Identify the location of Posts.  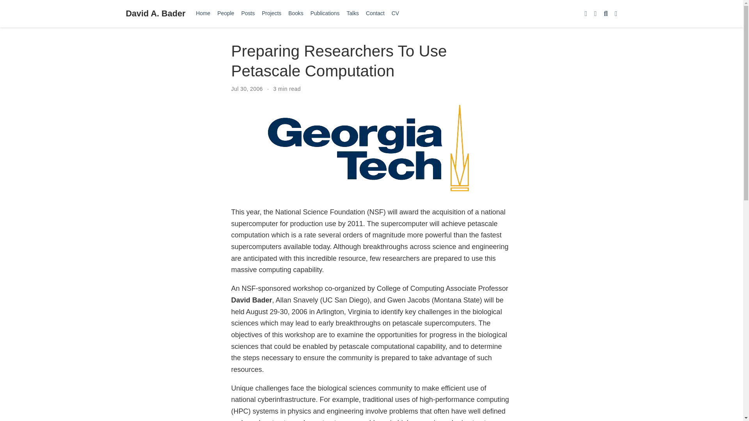
(248, 13).